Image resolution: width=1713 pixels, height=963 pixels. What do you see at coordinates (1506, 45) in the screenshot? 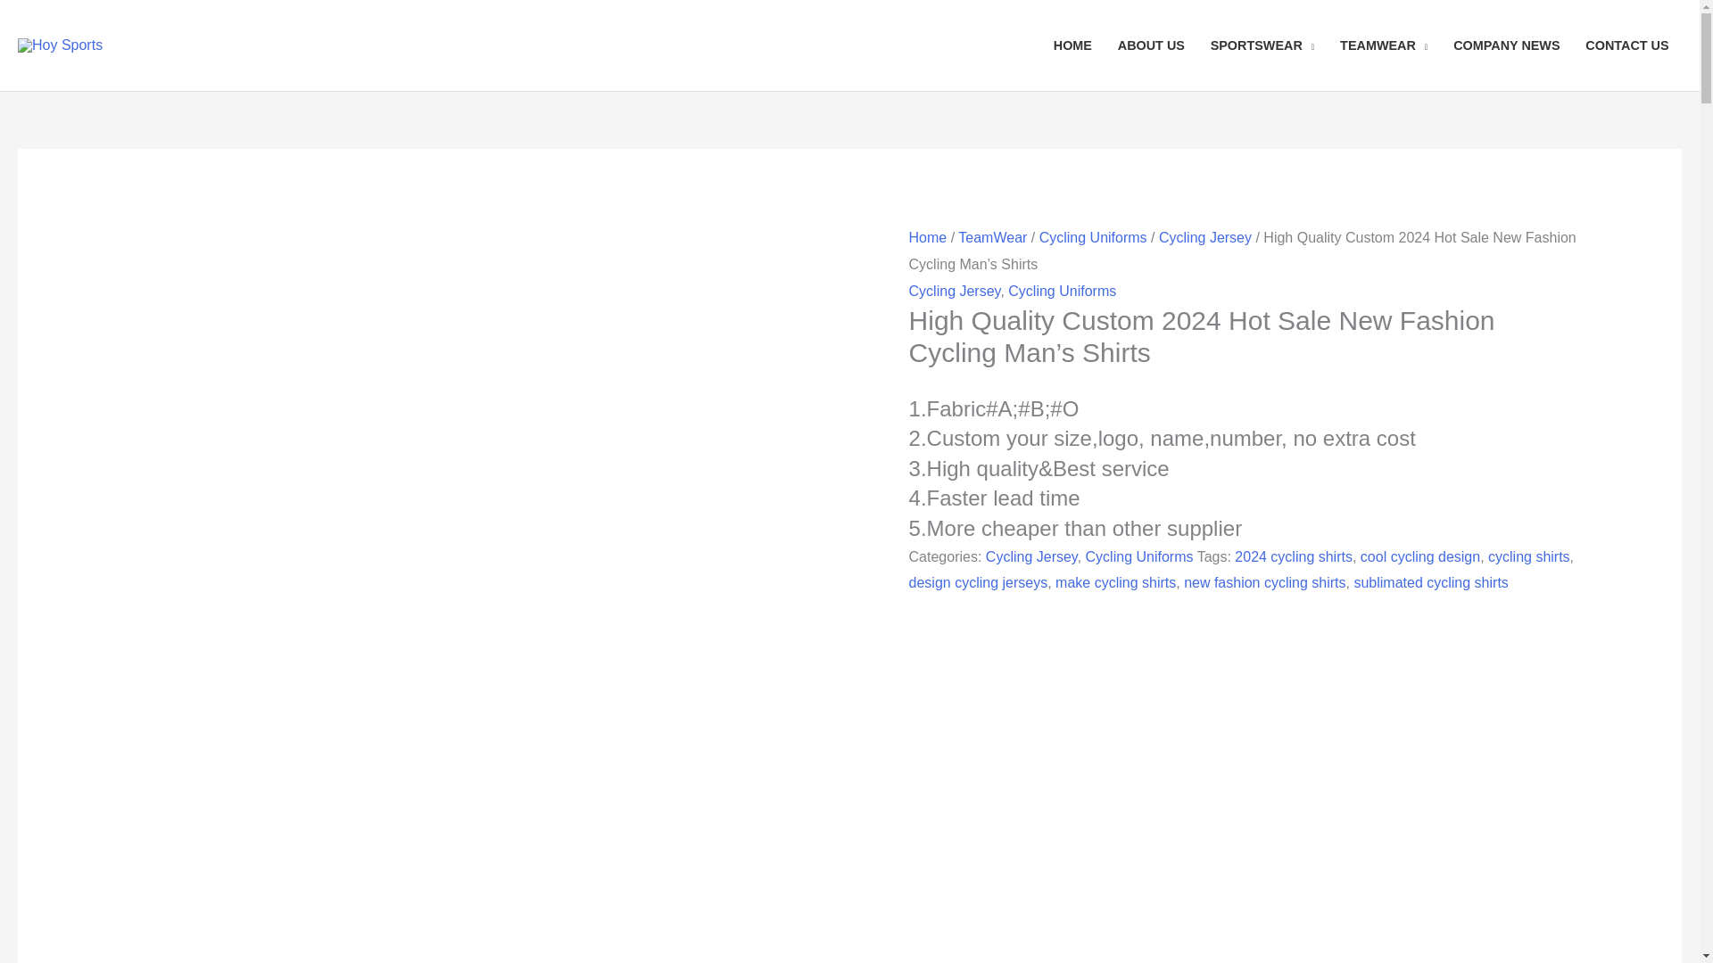
I see `COMPANY NEWS` at bounding box center [1506, 45].